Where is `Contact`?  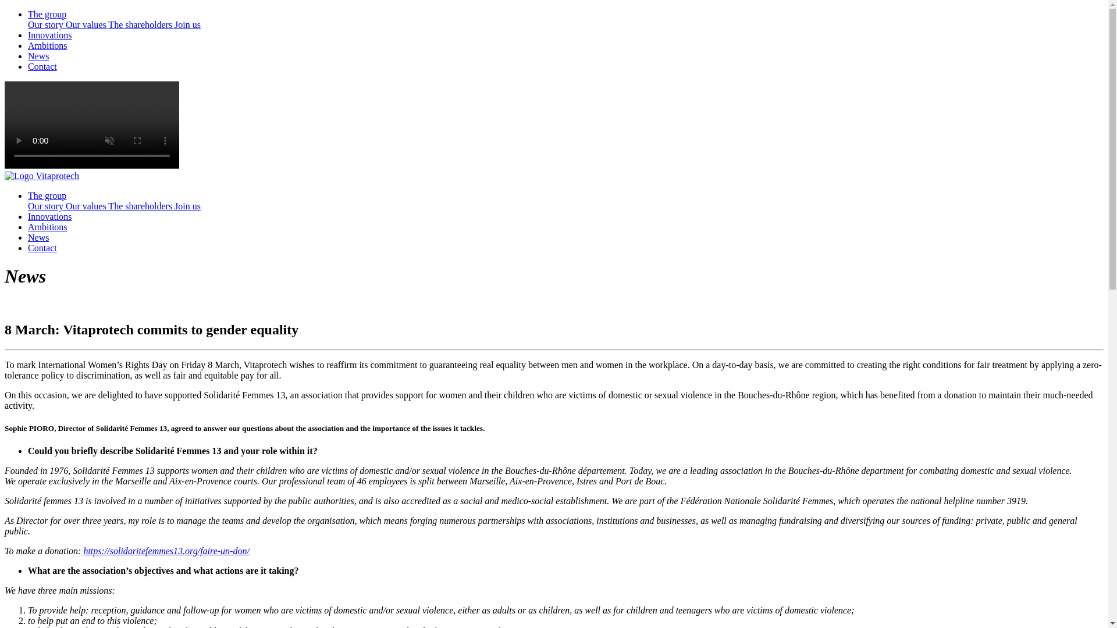
Contact is located at coordinates (42, 248).